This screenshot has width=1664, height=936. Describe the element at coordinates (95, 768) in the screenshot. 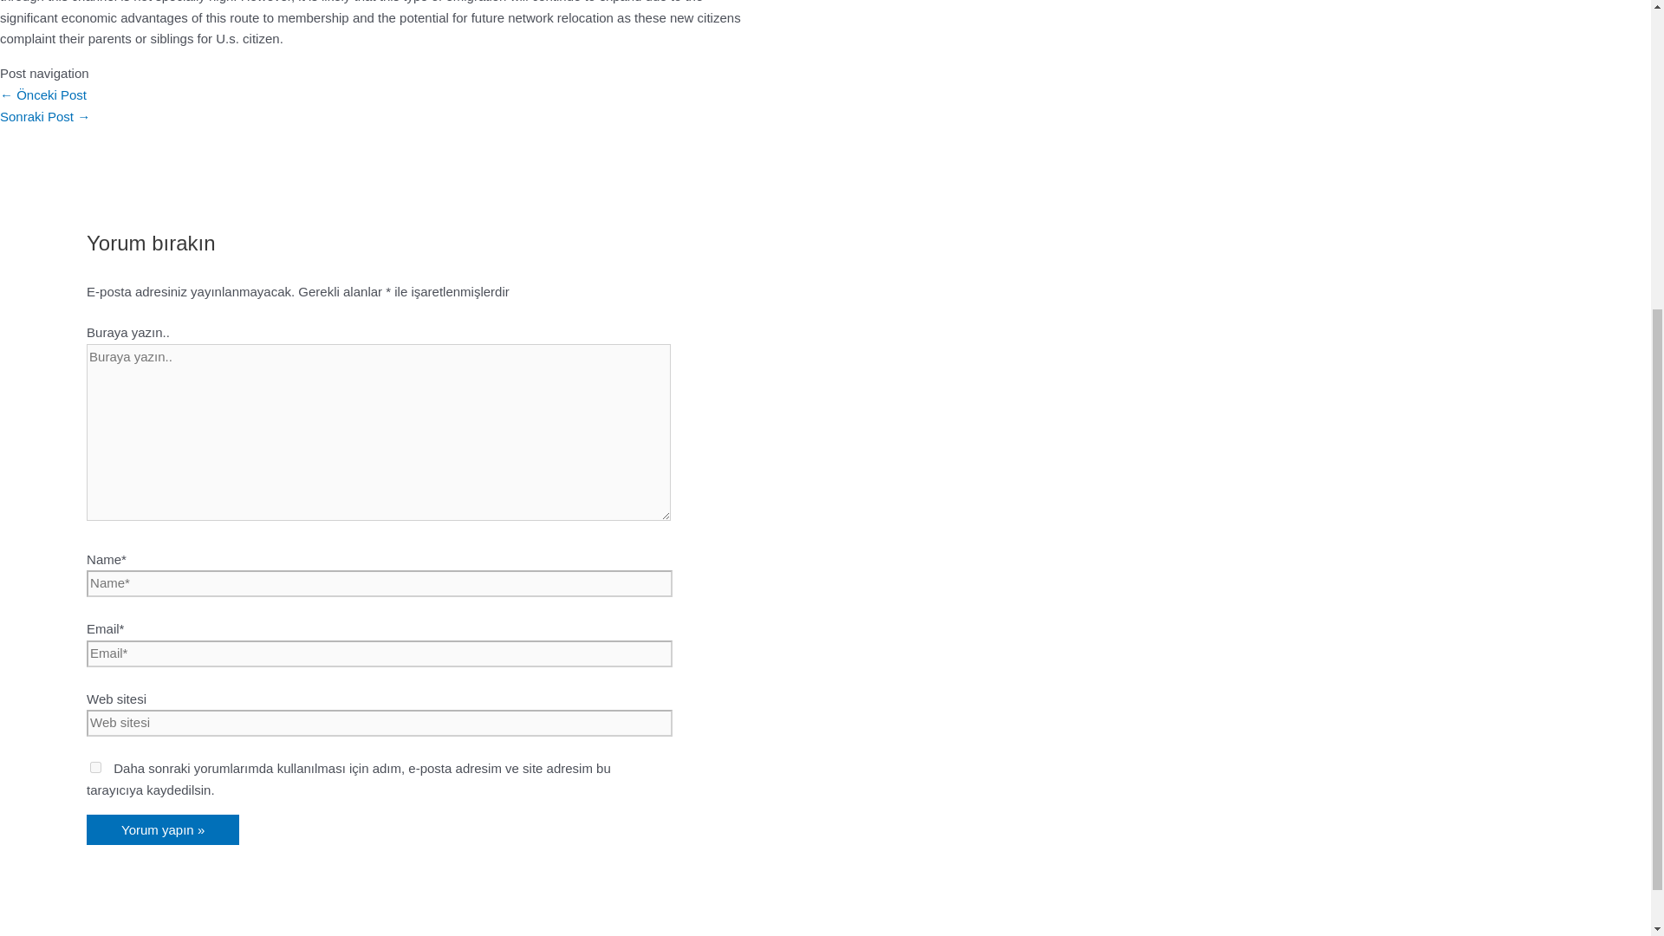

I see `yes` at that location.